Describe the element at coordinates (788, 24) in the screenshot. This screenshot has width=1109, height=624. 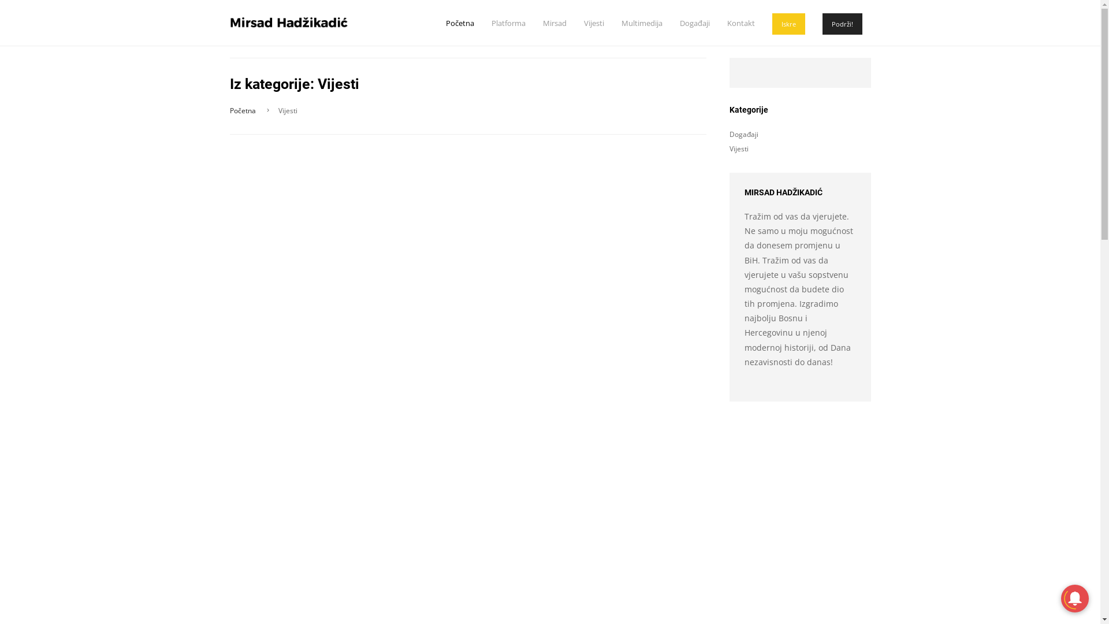
I see `Iskre` at that location.